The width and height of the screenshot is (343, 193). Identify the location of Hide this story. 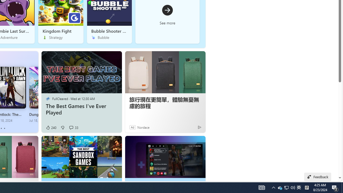
(189, 142).